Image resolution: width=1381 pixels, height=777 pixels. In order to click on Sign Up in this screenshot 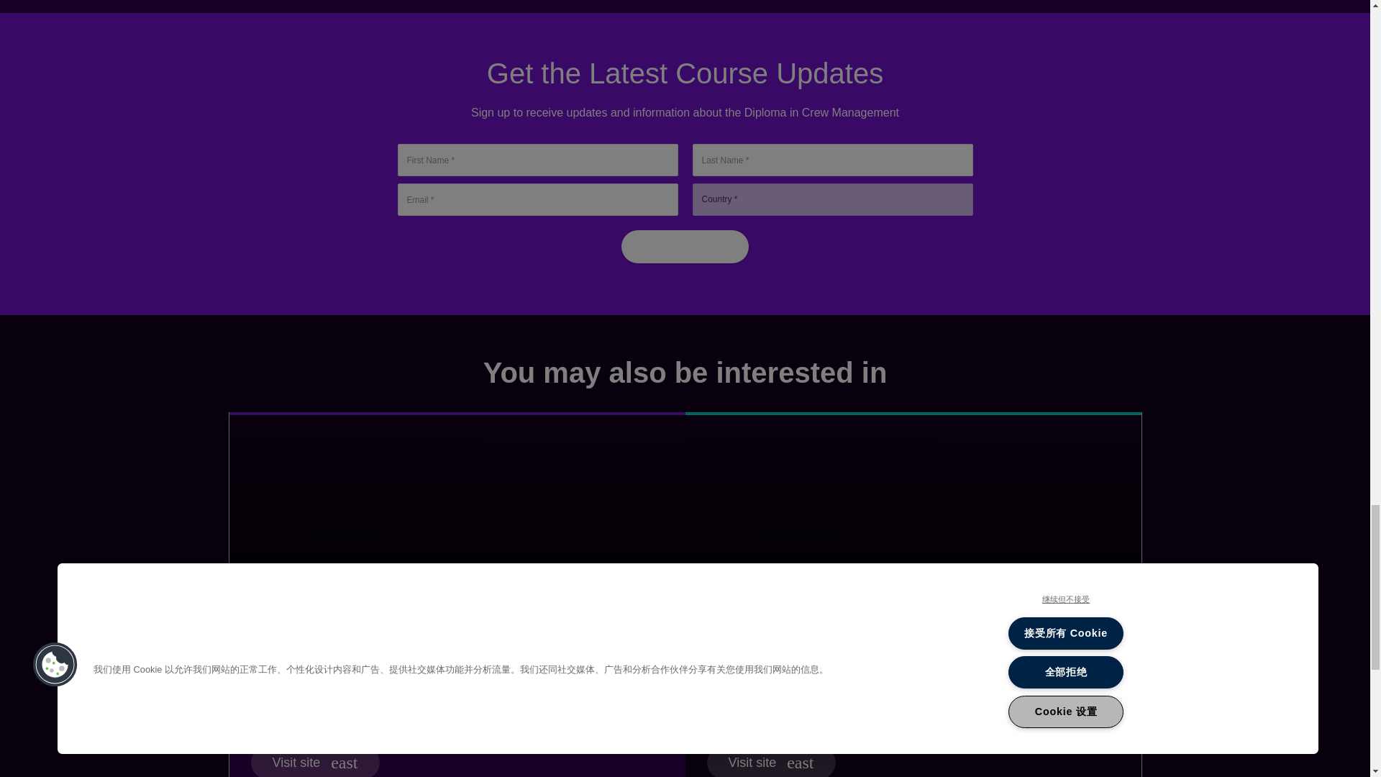, I will do `click(685, 246)`.